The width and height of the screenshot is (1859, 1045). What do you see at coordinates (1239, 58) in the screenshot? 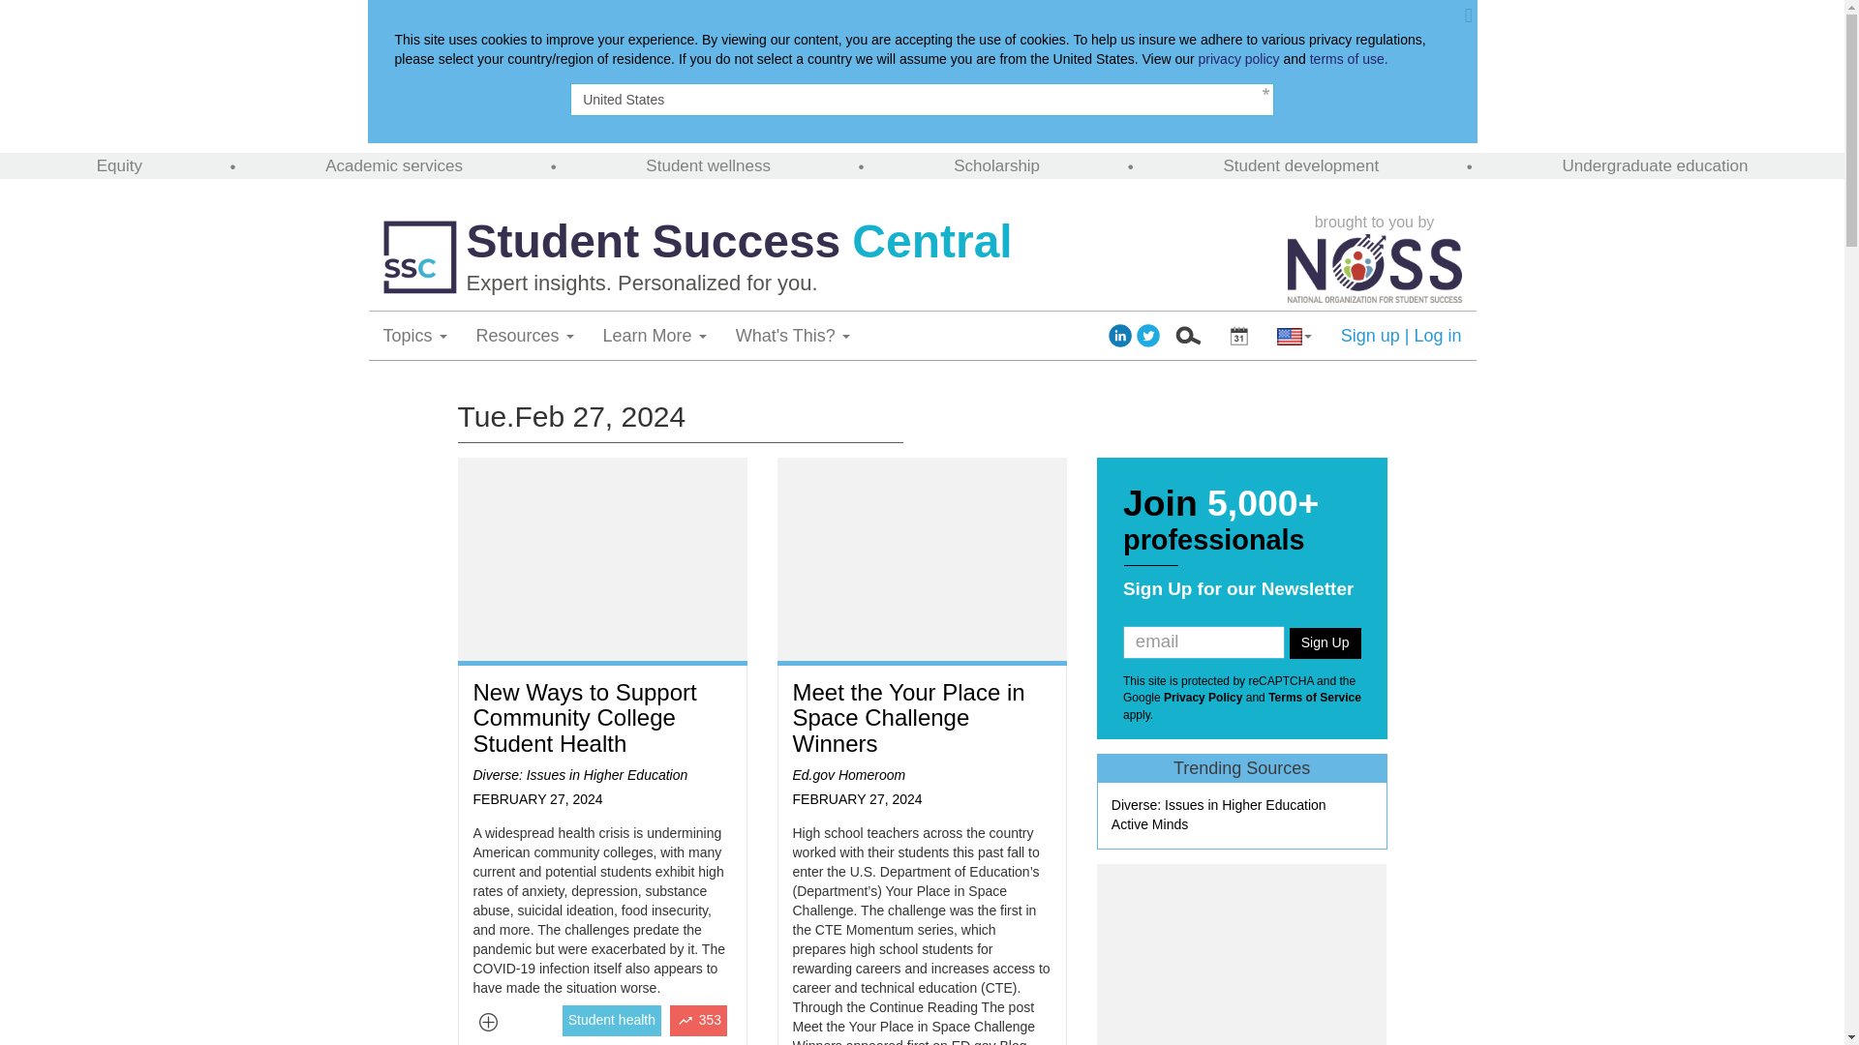
I see `privacy policy` at bounding box center [1239, 58].